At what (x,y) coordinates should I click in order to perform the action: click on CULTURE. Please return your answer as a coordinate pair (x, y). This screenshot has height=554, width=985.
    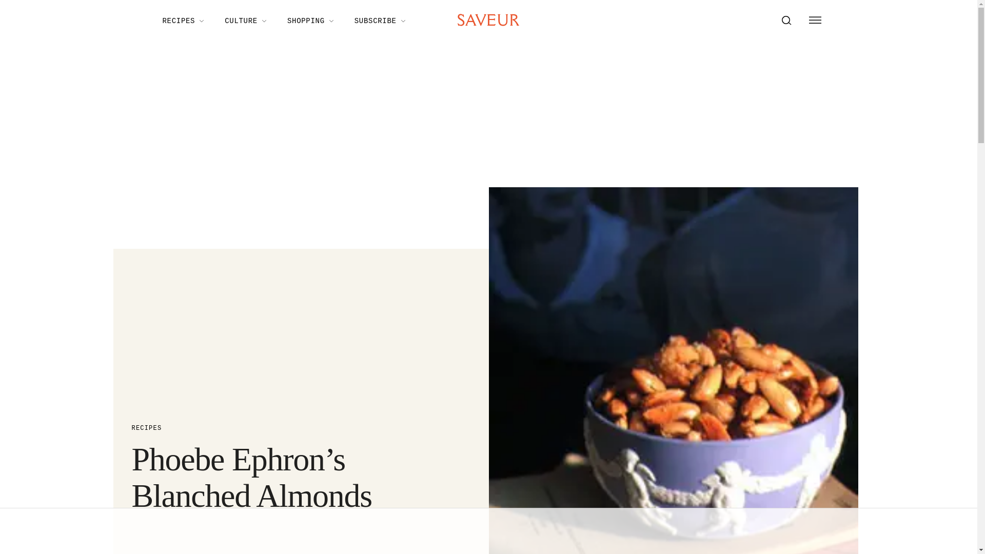
    Looking at the image, I should click on (245, 21).